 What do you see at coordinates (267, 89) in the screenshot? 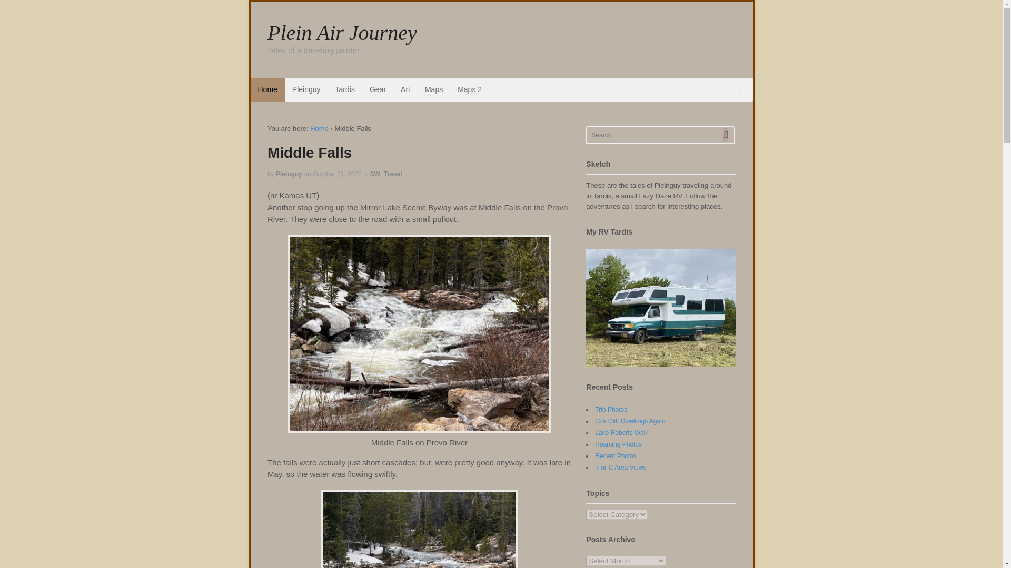
I see `Home` at bounding box center [267, 89].